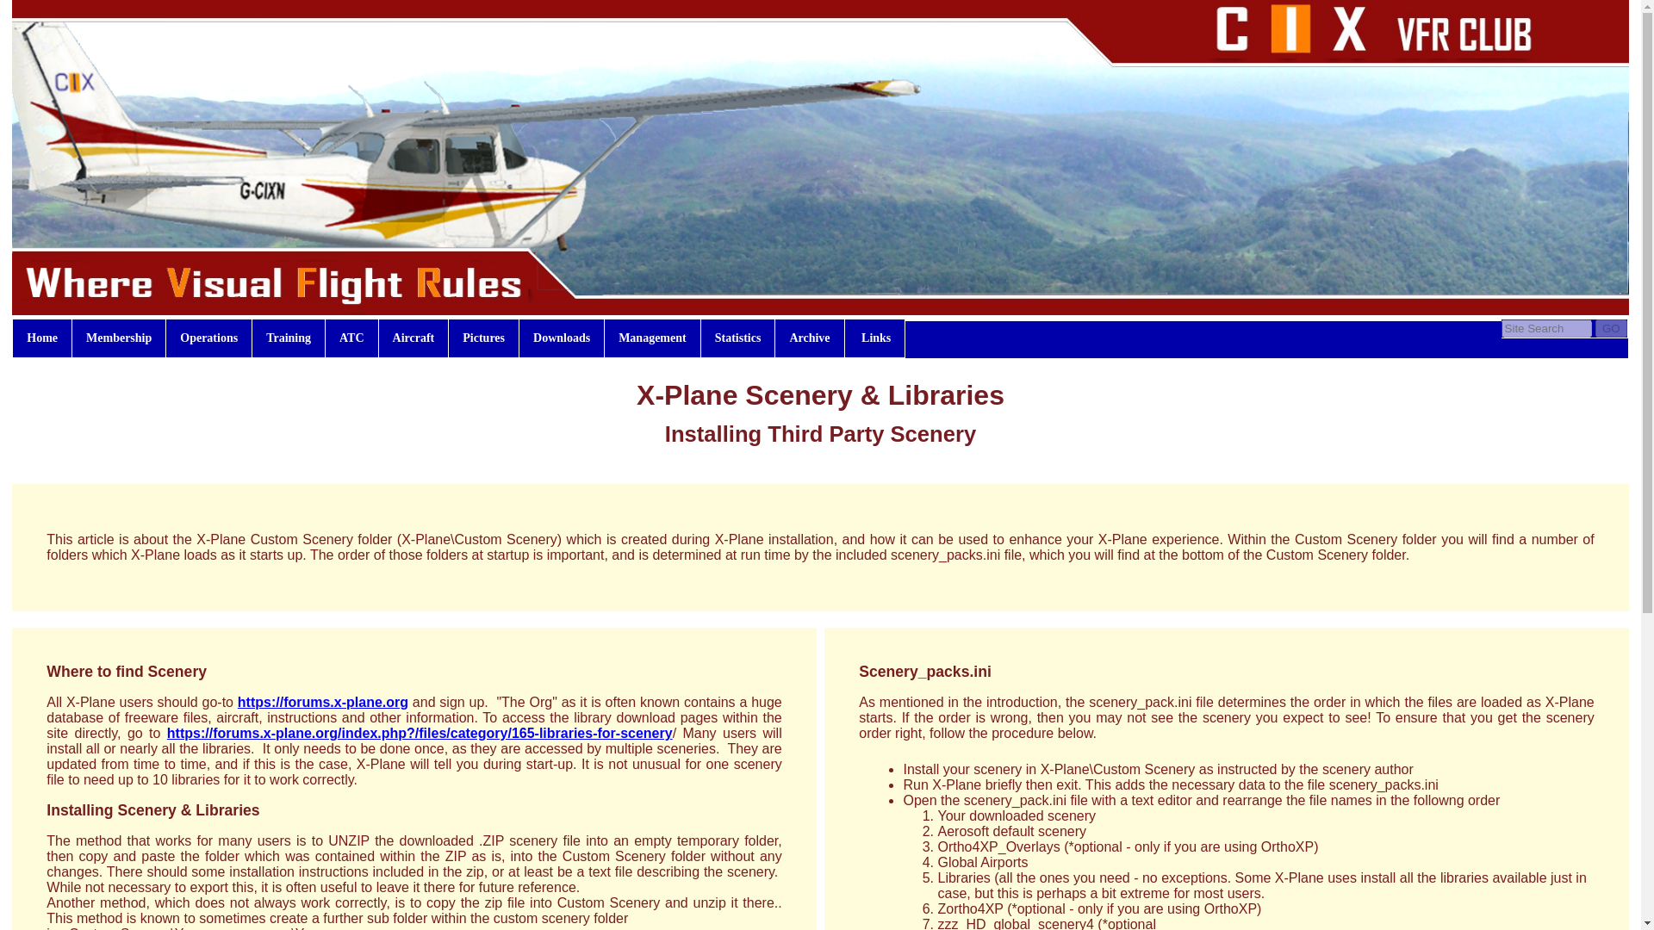 The width and height of the screenshot is (1654, 930). Describe the element at coordinates (208, 338) in the screenshot. I see `Operations` at that location.